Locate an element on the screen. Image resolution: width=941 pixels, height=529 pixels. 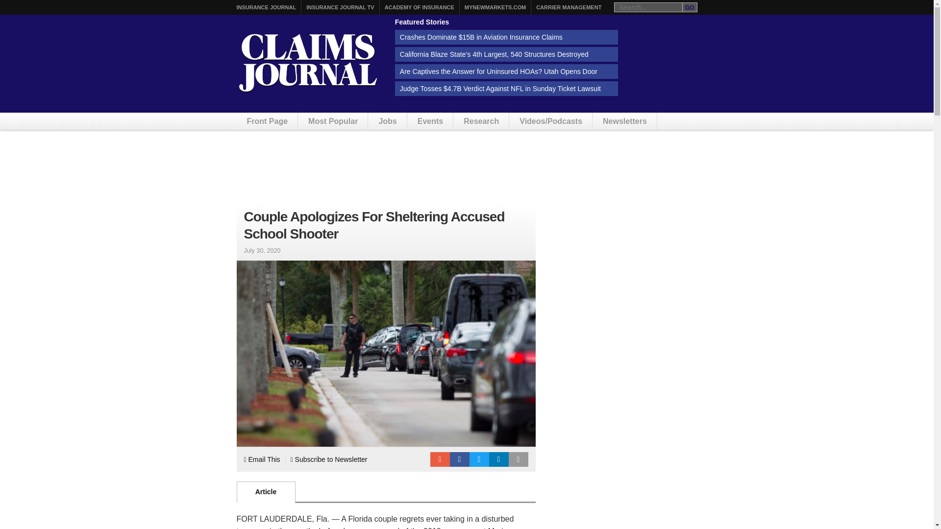
Email to a friend is located at coordinates (440, 459).